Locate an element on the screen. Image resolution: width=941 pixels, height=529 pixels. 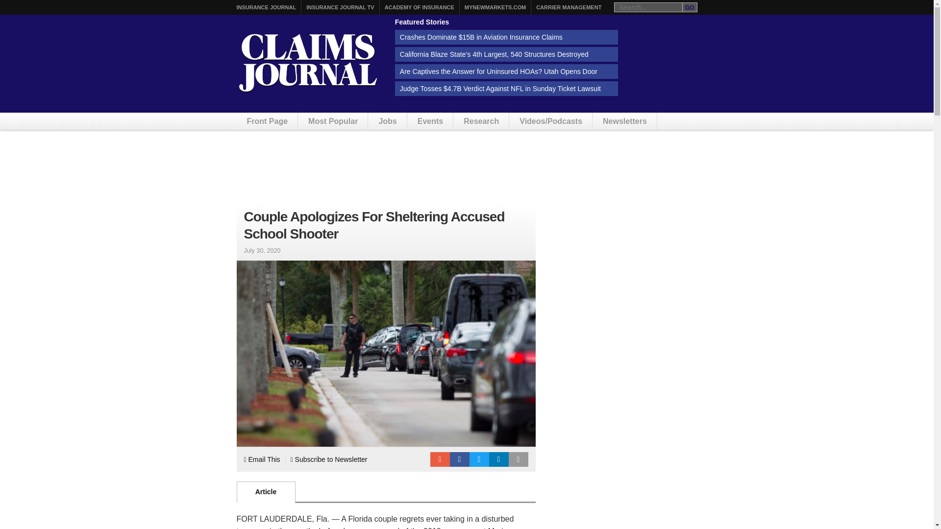
Email to a friend is located at coordinates (440, 459).